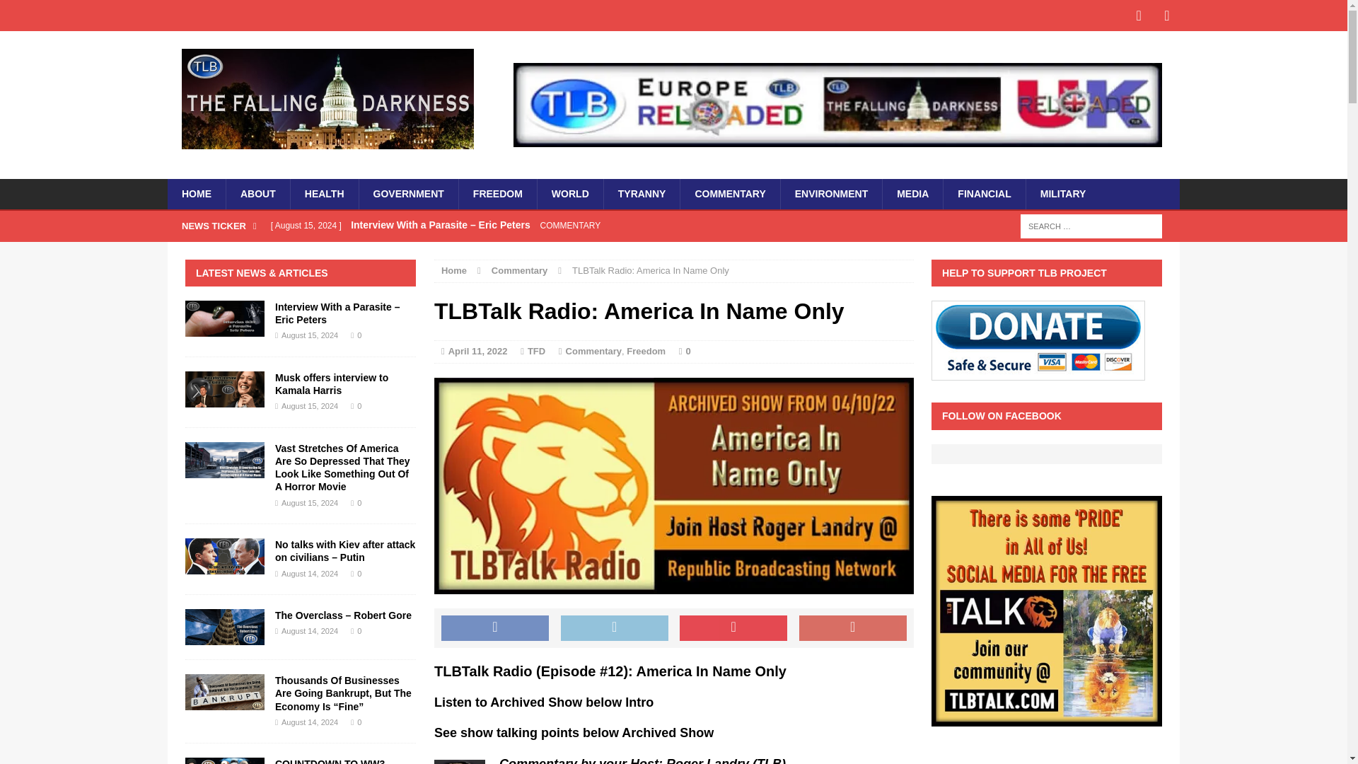  What do you see at coordinates (614, 628) in the screenshot?
I see `Tweet This Post` at bounding box center [614, 628].